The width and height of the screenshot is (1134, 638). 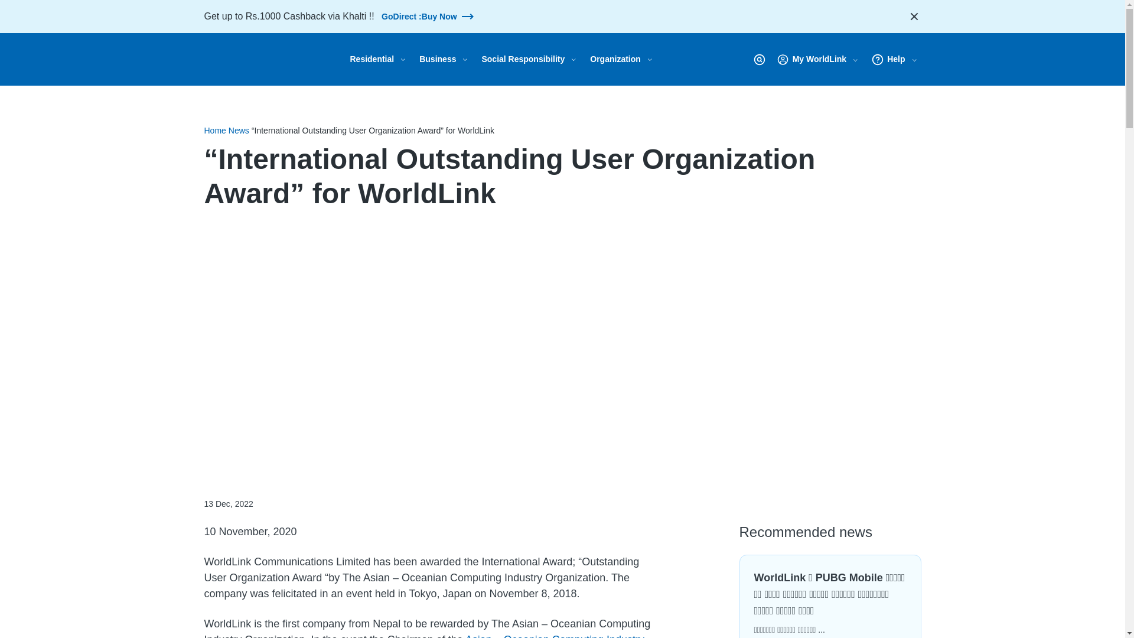 I want to click on Business, so click(x=439, y=59).